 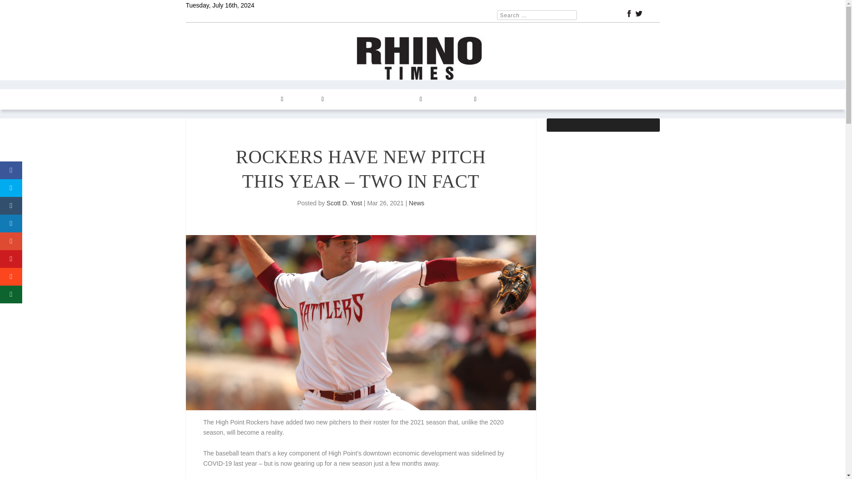 I want to click on ABOUT US, so click(x=502, y=99).